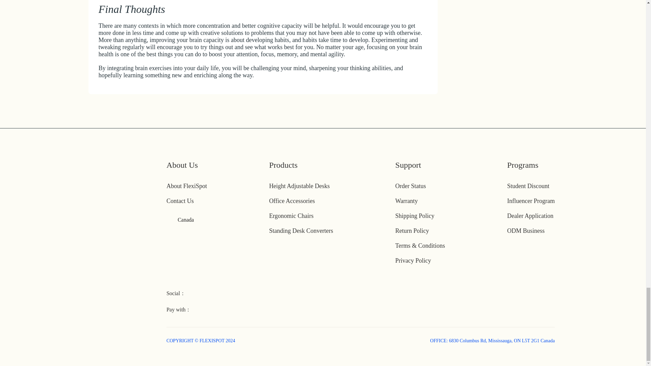  I want to click on Student Discount, so click(528, 186).